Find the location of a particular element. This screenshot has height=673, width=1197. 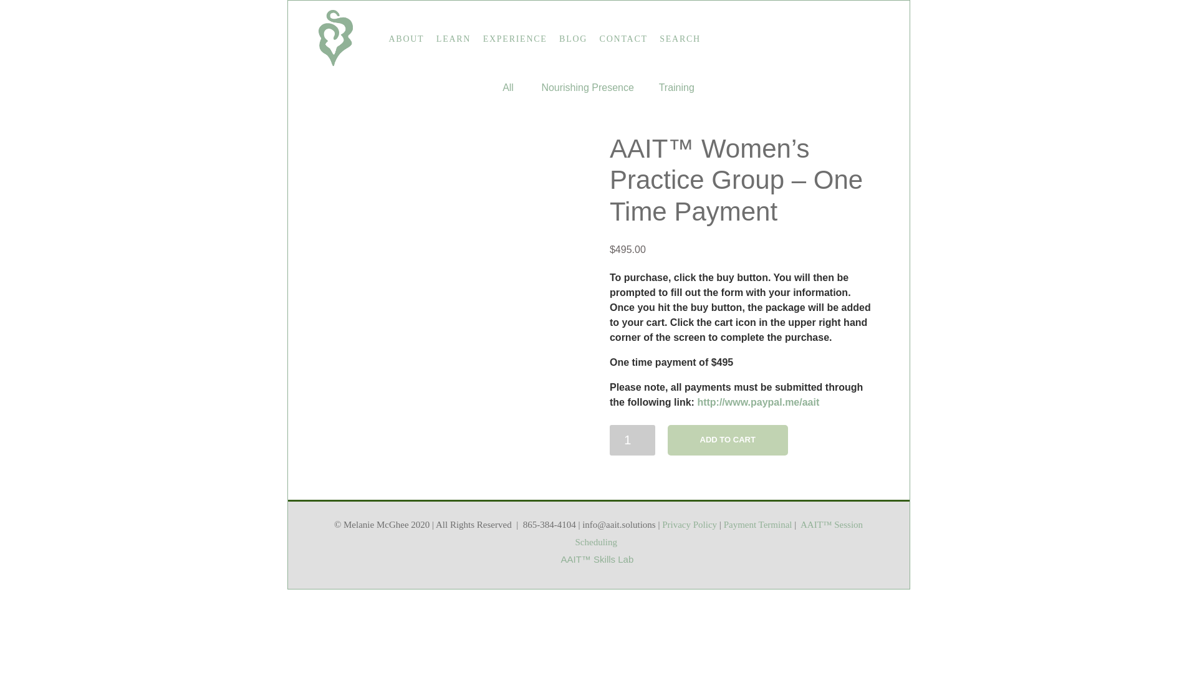

ADD TO CART is located at coordinates (728, 440).